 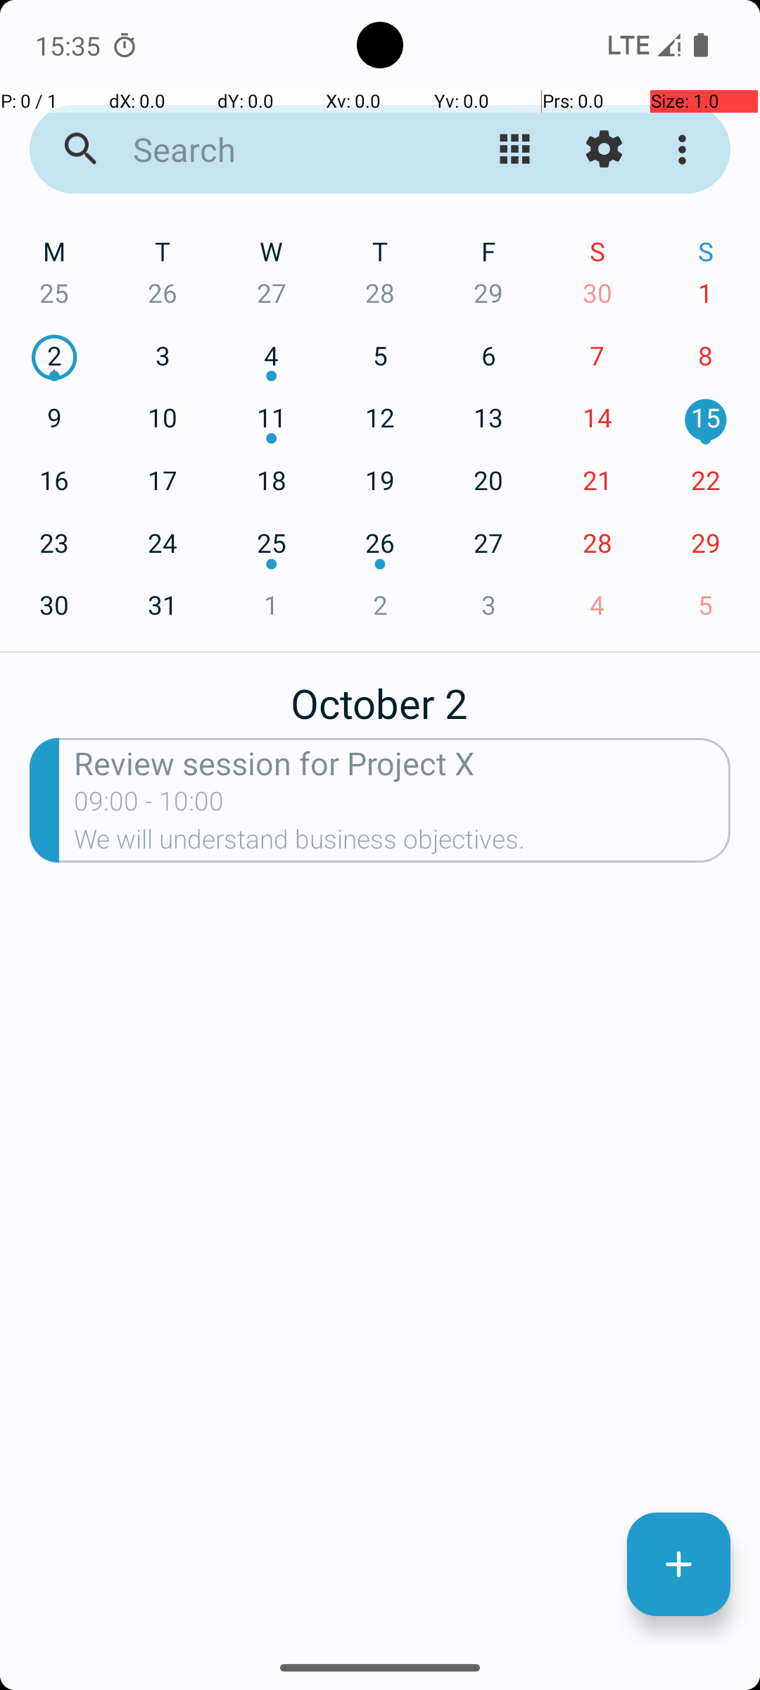 I want to click on Review session for Project X, so click(x=403, y=762).